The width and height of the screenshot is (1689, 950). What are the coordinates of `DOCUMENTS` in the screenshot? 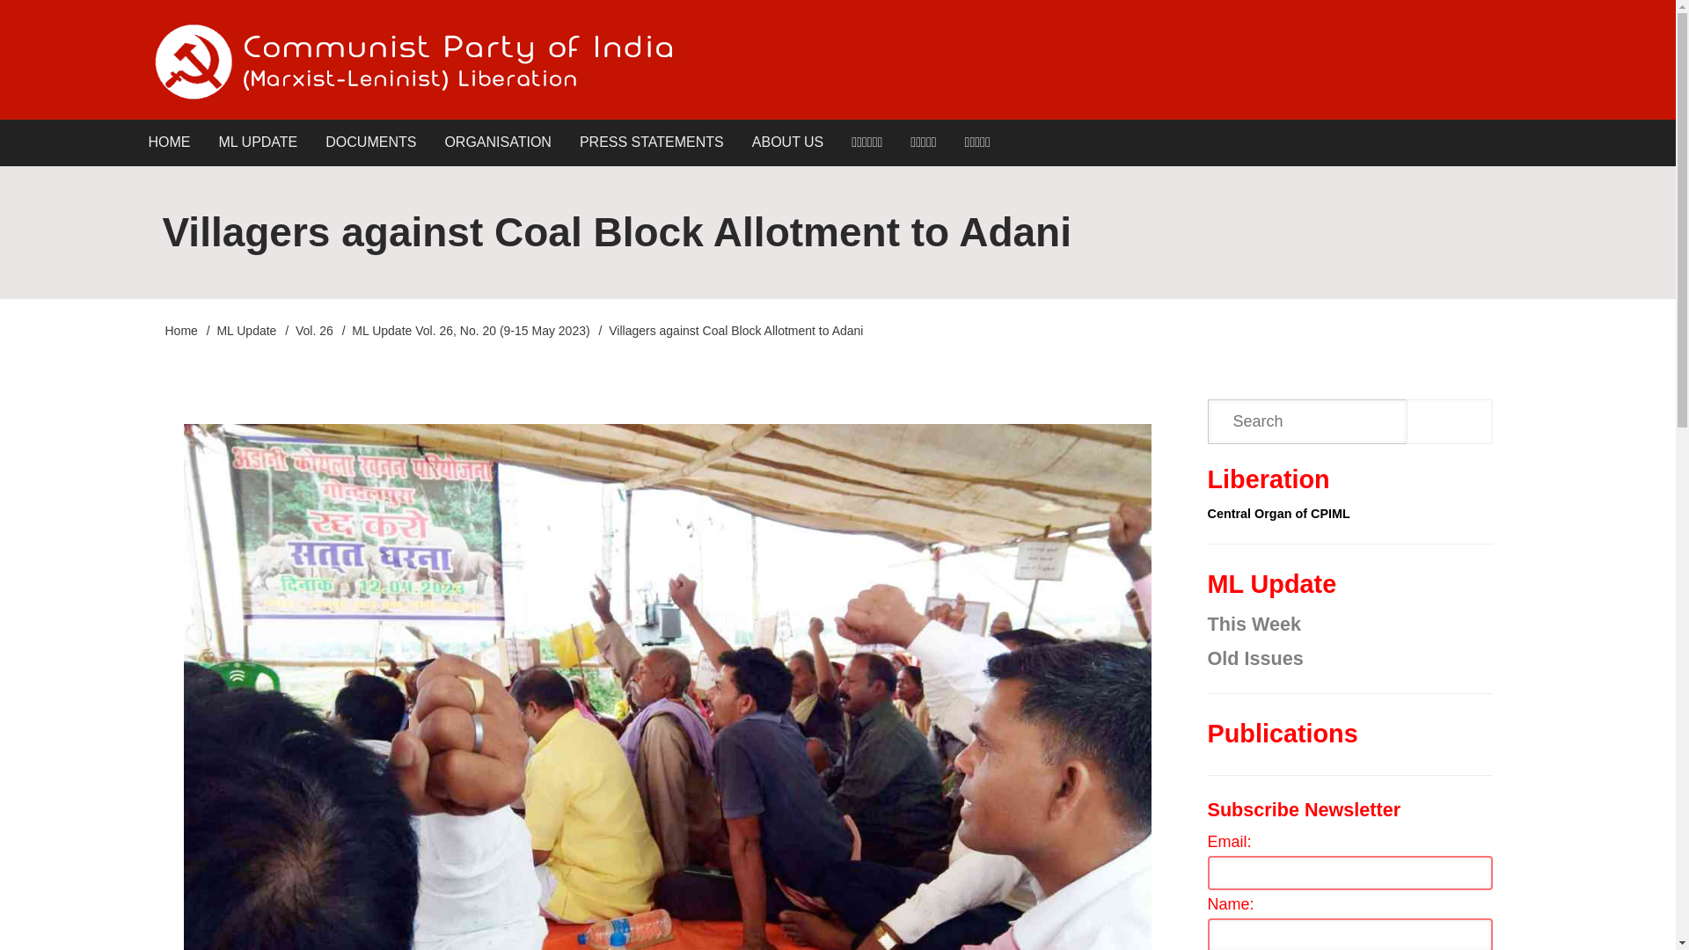 It's located at (370, 142).